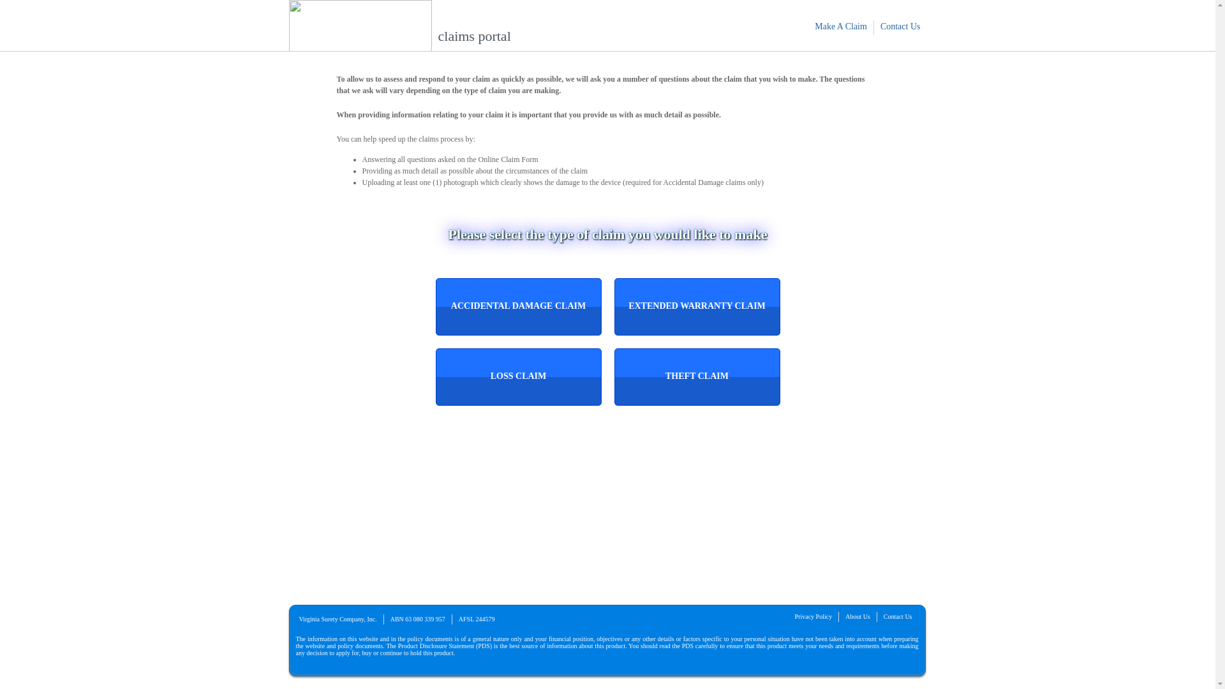 The image size is (1225, 689). I want to click on Make A Claim, so click(841, 27).